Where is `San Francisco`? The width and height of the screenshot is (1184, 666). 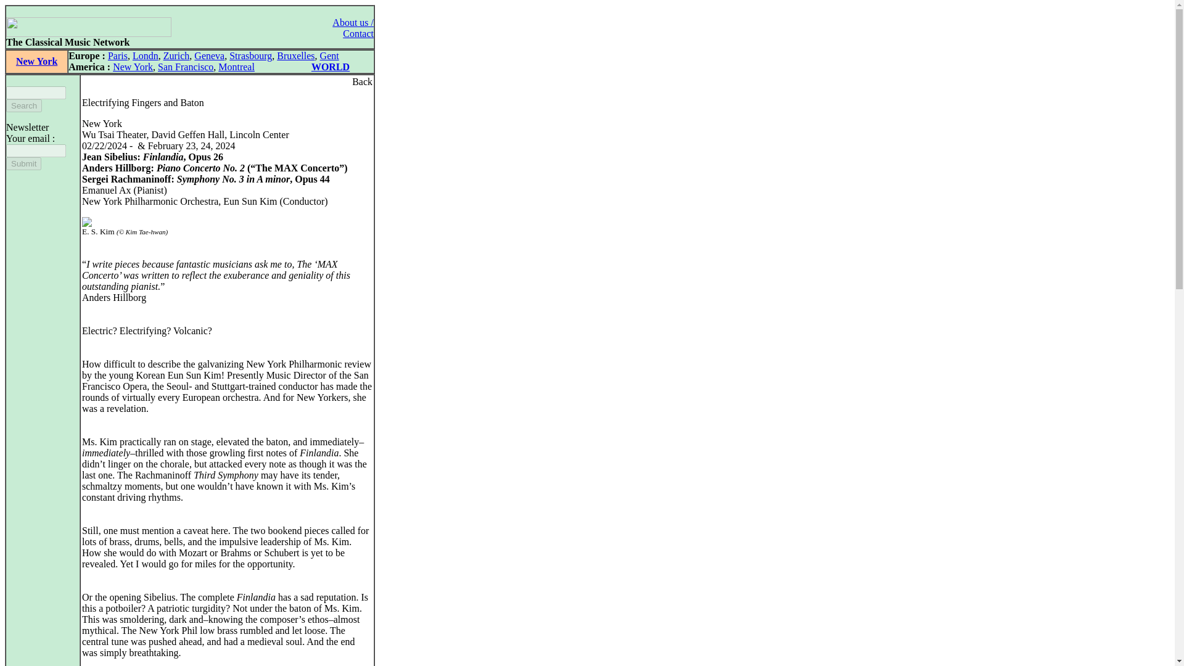
San Francisco is located at coordinates (185, 67).